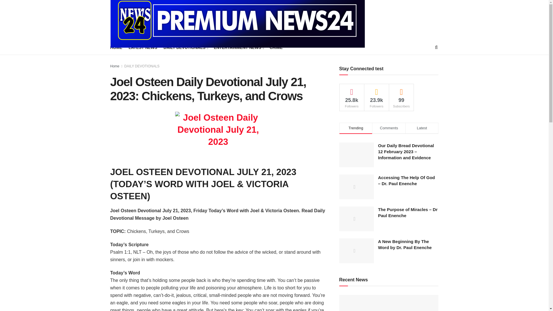 This screenshot has height=311, width=553. What do you see at coordinates (276, 48) in the screenshot?
I see `CRIME` at bounding box center [276, 48].